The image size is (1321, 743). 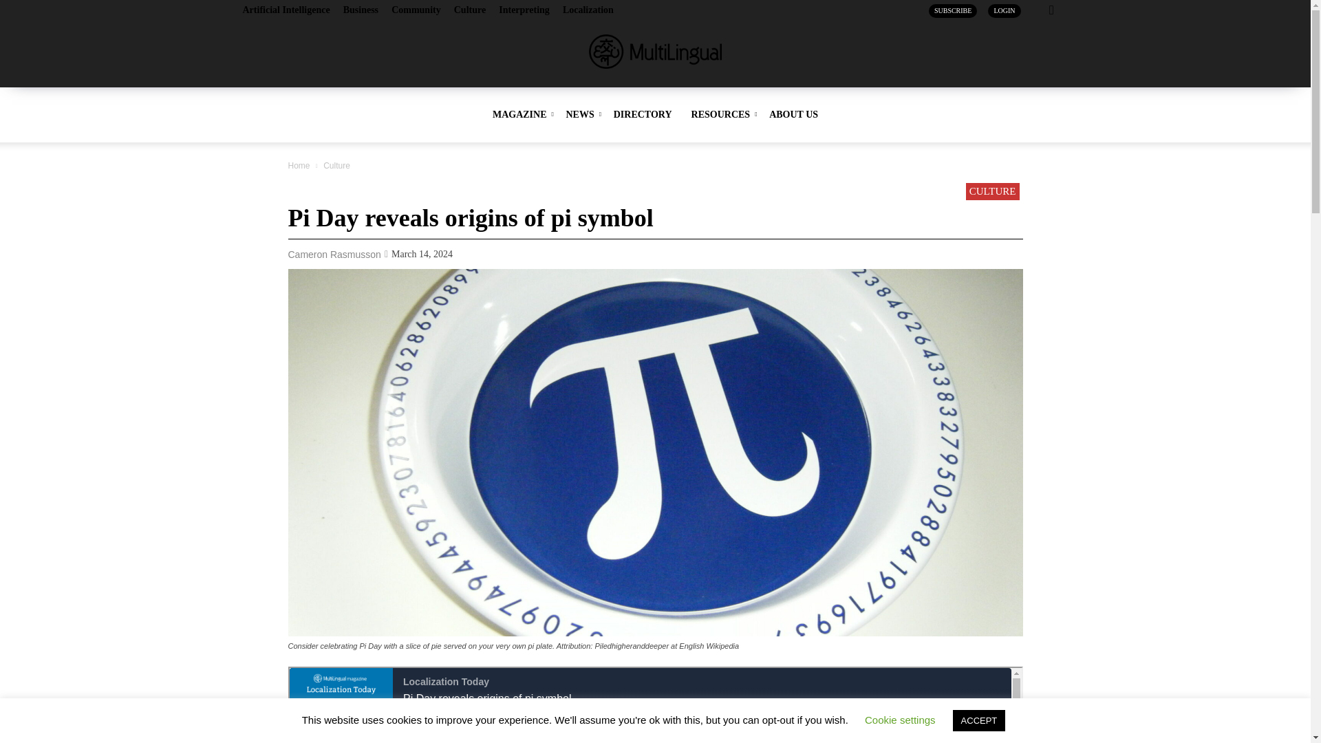 I want to click on Community, so click(x=416, y=10).